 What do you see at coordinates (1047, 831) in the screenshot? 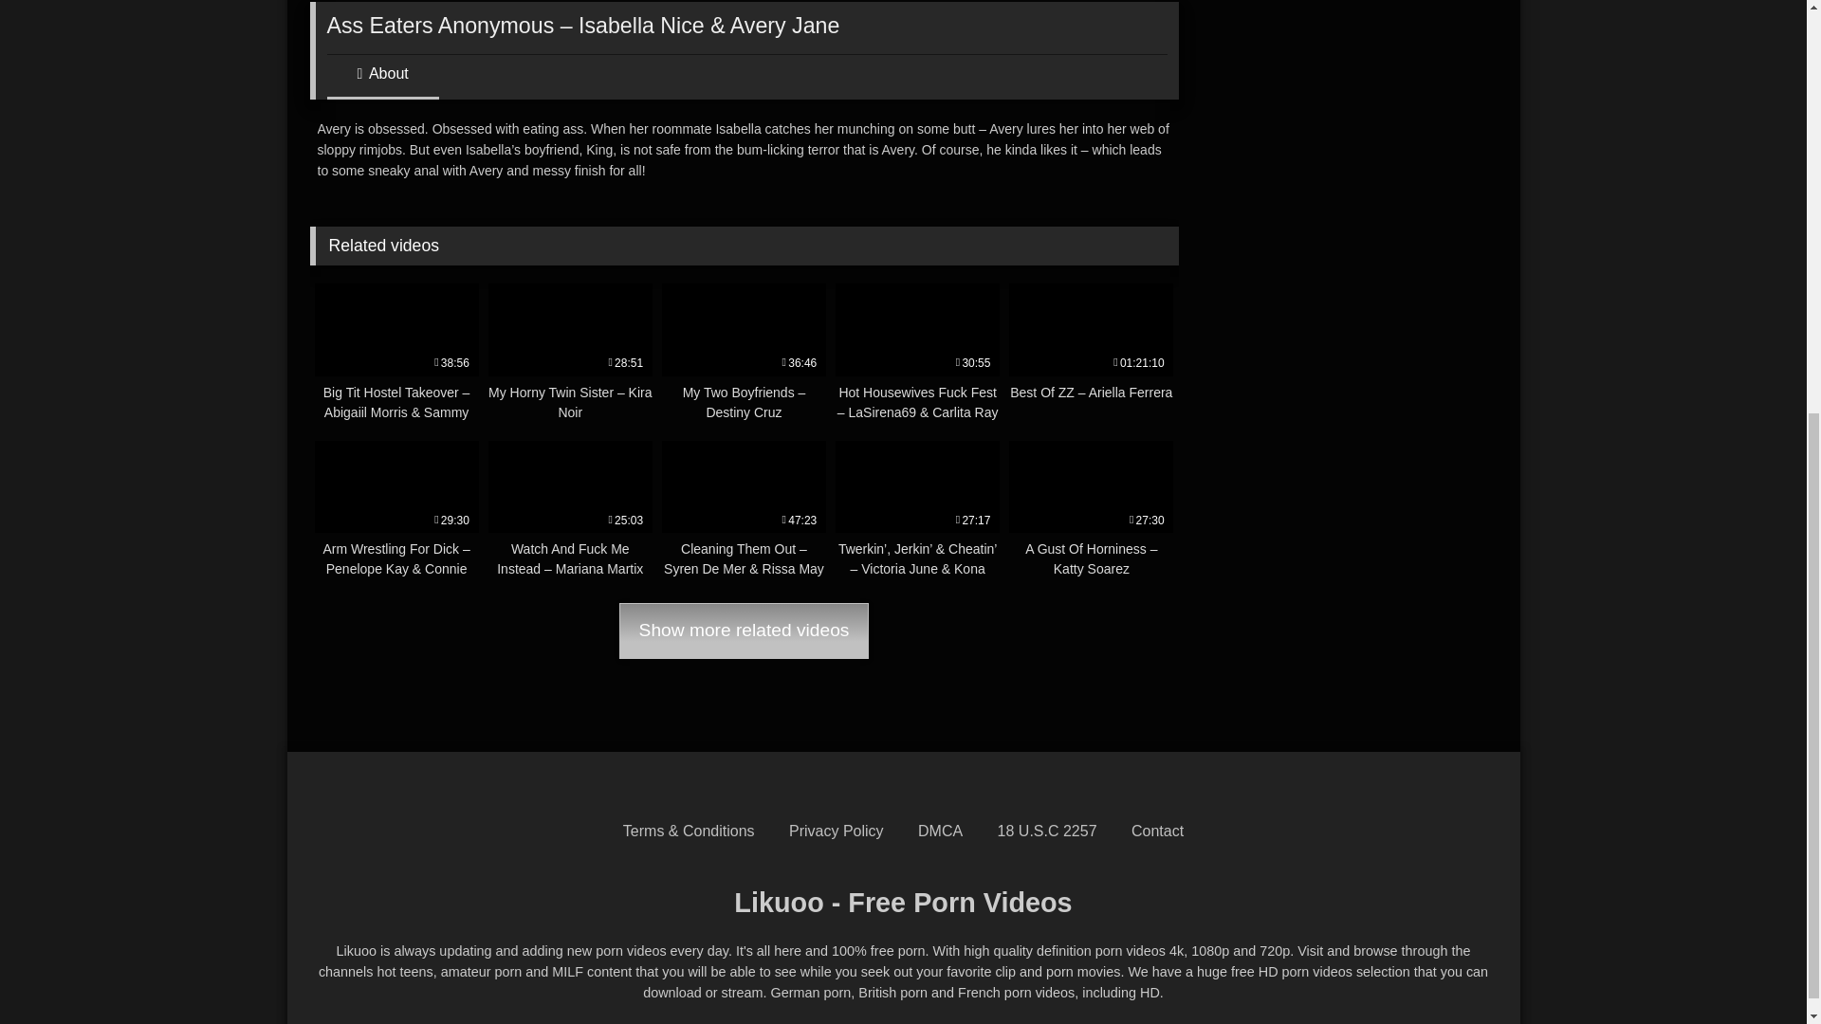
I see `18 U.S.C 2257` at bounding box center [1047, 831].